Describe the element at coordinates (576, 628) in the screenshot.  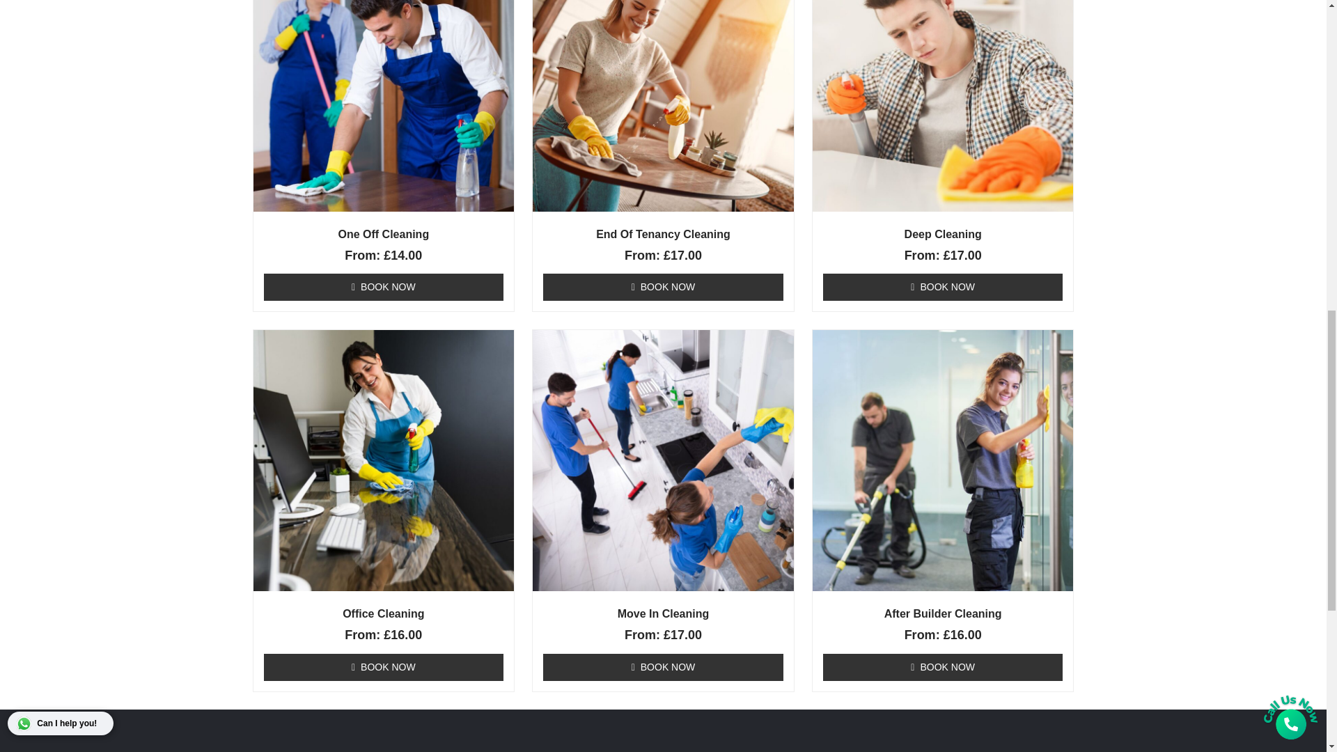
I see `One off cleaning` at that location.